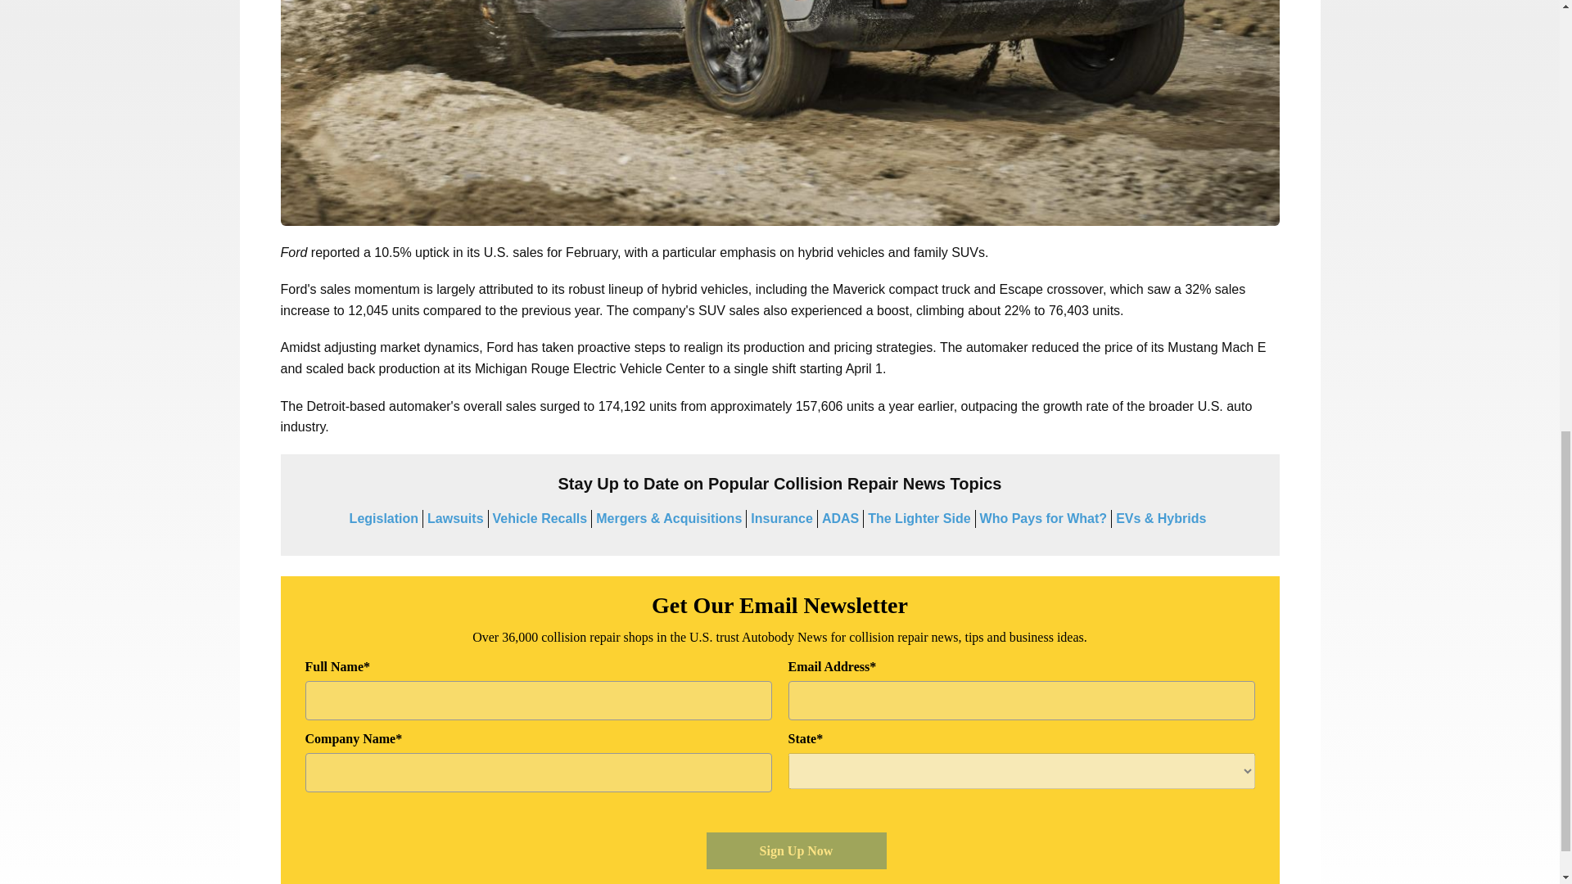 The image size is (1572, 884). Describe the element at coordinates (383, 518) in the screenshot. I see `Legislation` at that location.